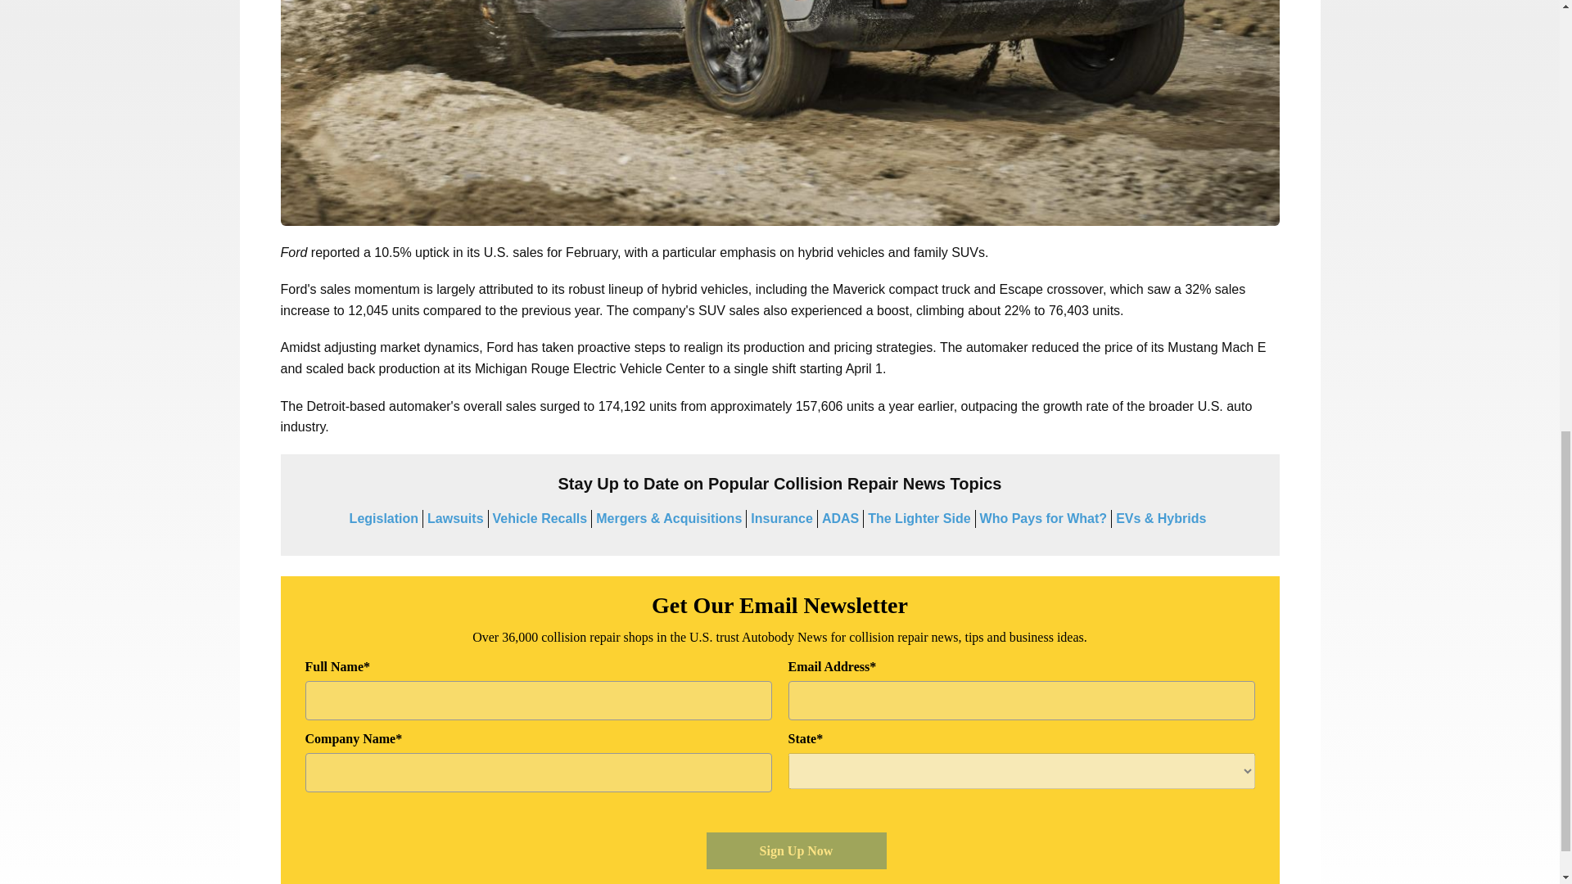 The image size is (1572, 884). Describe the element at coordinates (383, 518) in the screenshot. I see `Legislation` at that location.